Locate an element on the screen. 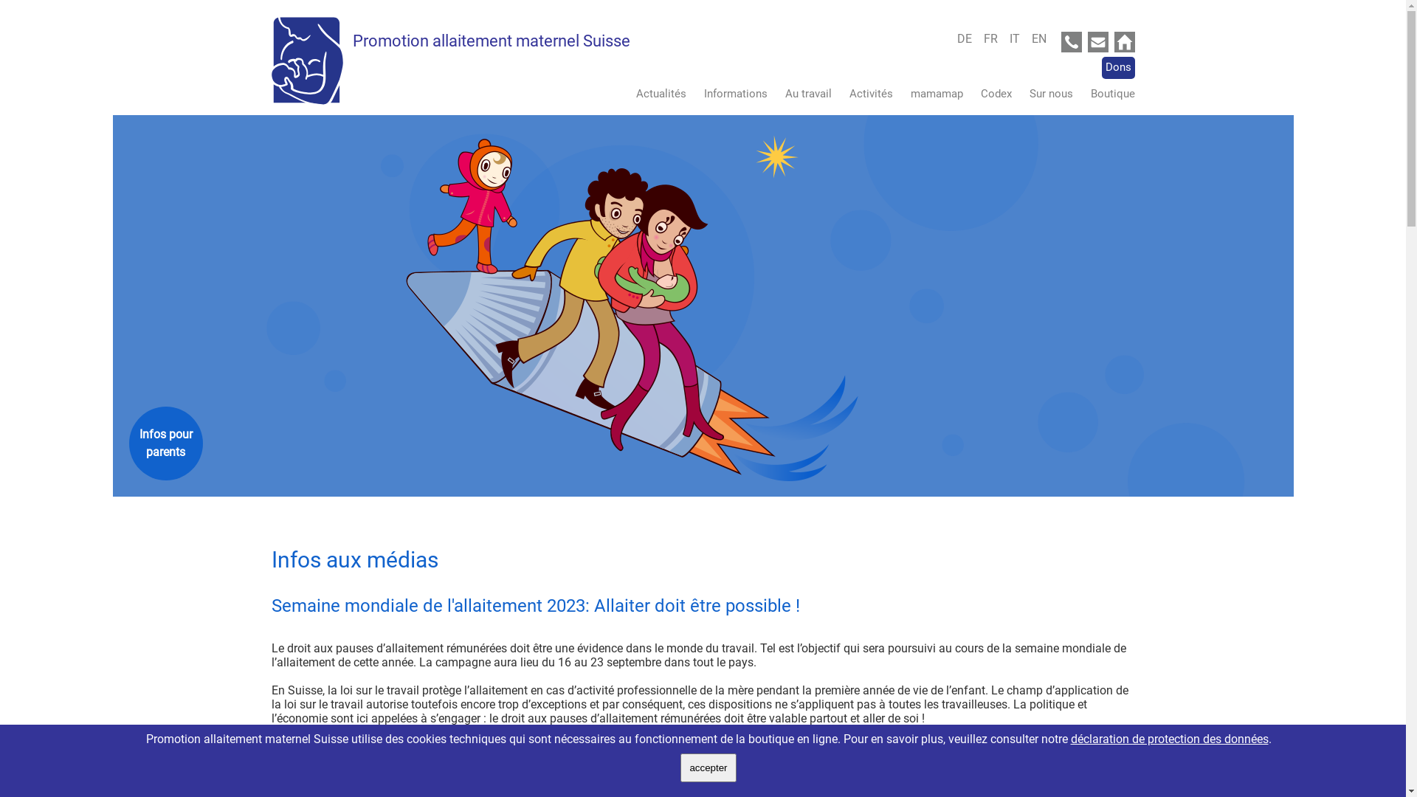 Image resolution: width=1417 pixels, height=797 pixels. Au travail is located at coordinates (801, 94).